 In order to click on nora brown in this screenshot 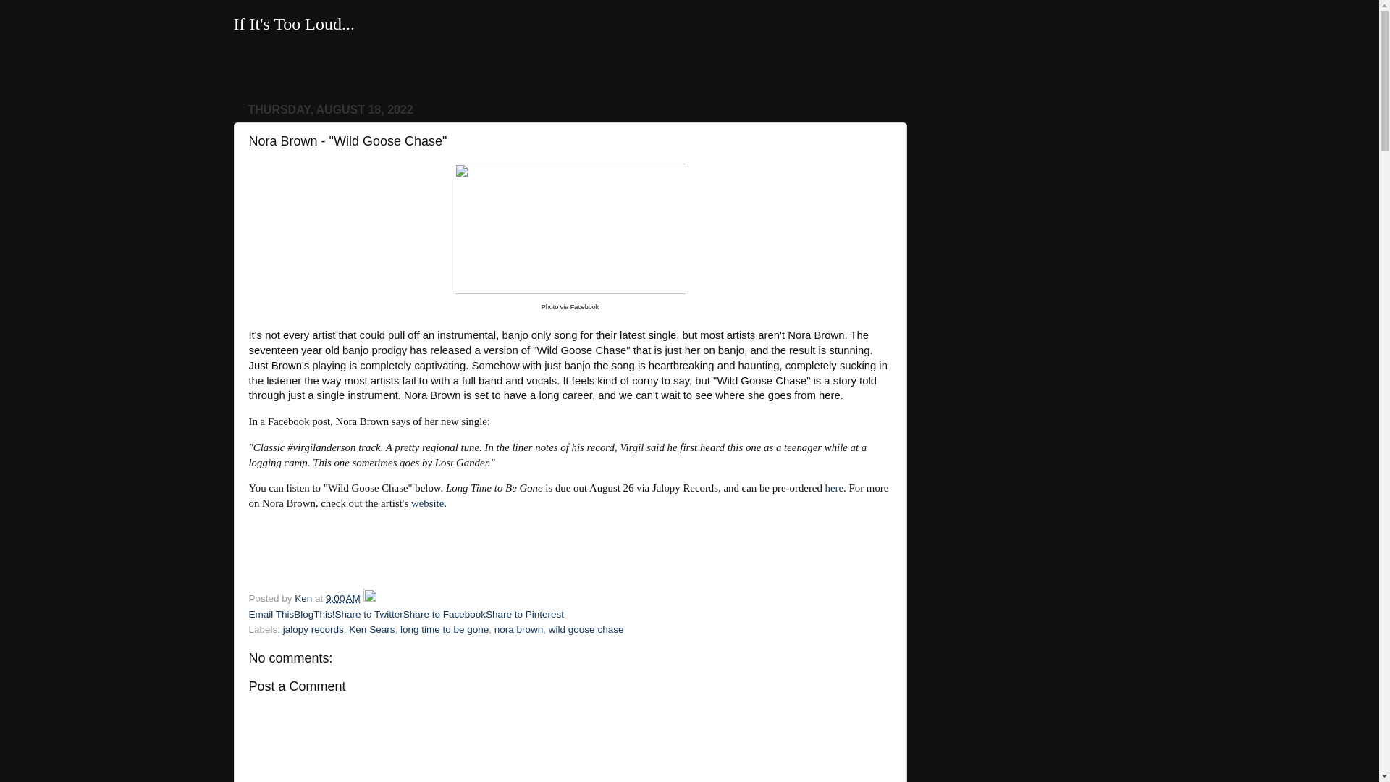, I will do `click(518, 628)`.